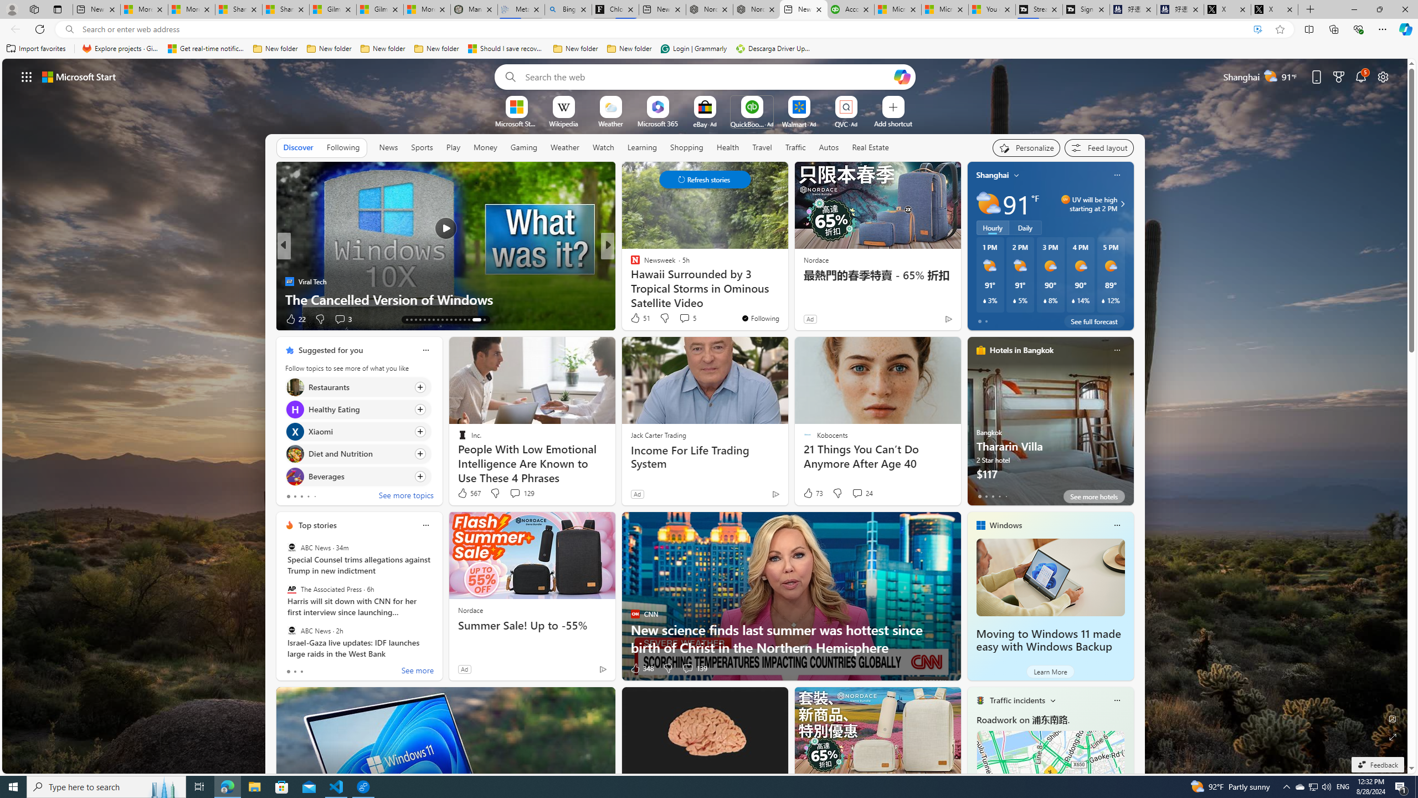 The image size is (1418, 798). What do you see at coordinates (988, 204) in the screenshot?
I see `Partly sunny` at bounding box center [988, 204].